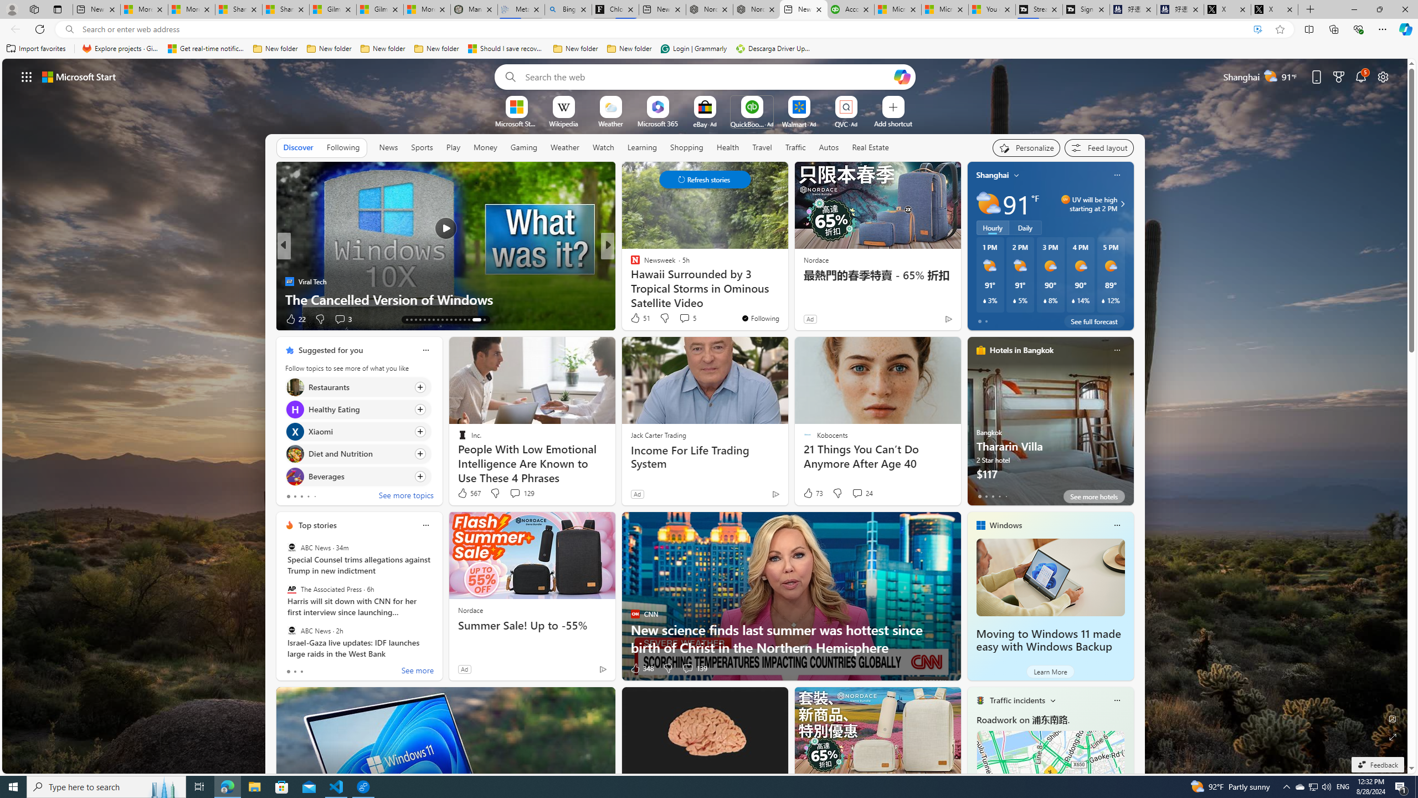 The image size is (1418, 798). What do you see at coordinates (988, 204) in the screenshot?
I see `Partly sunny` at bounding box center [988, 204].